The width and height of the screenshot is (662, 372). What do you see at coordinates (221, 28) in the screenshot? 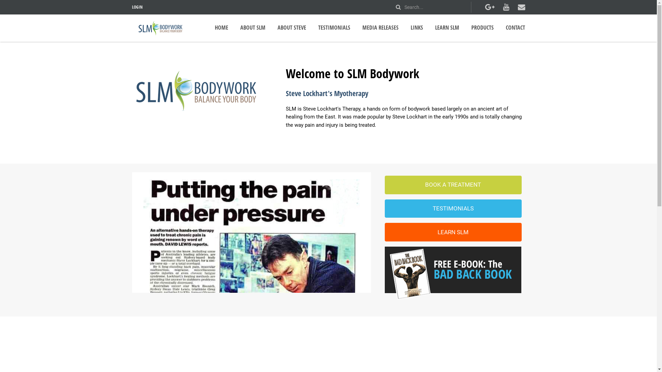
I see `HOME` at bounding box center [221, 28].